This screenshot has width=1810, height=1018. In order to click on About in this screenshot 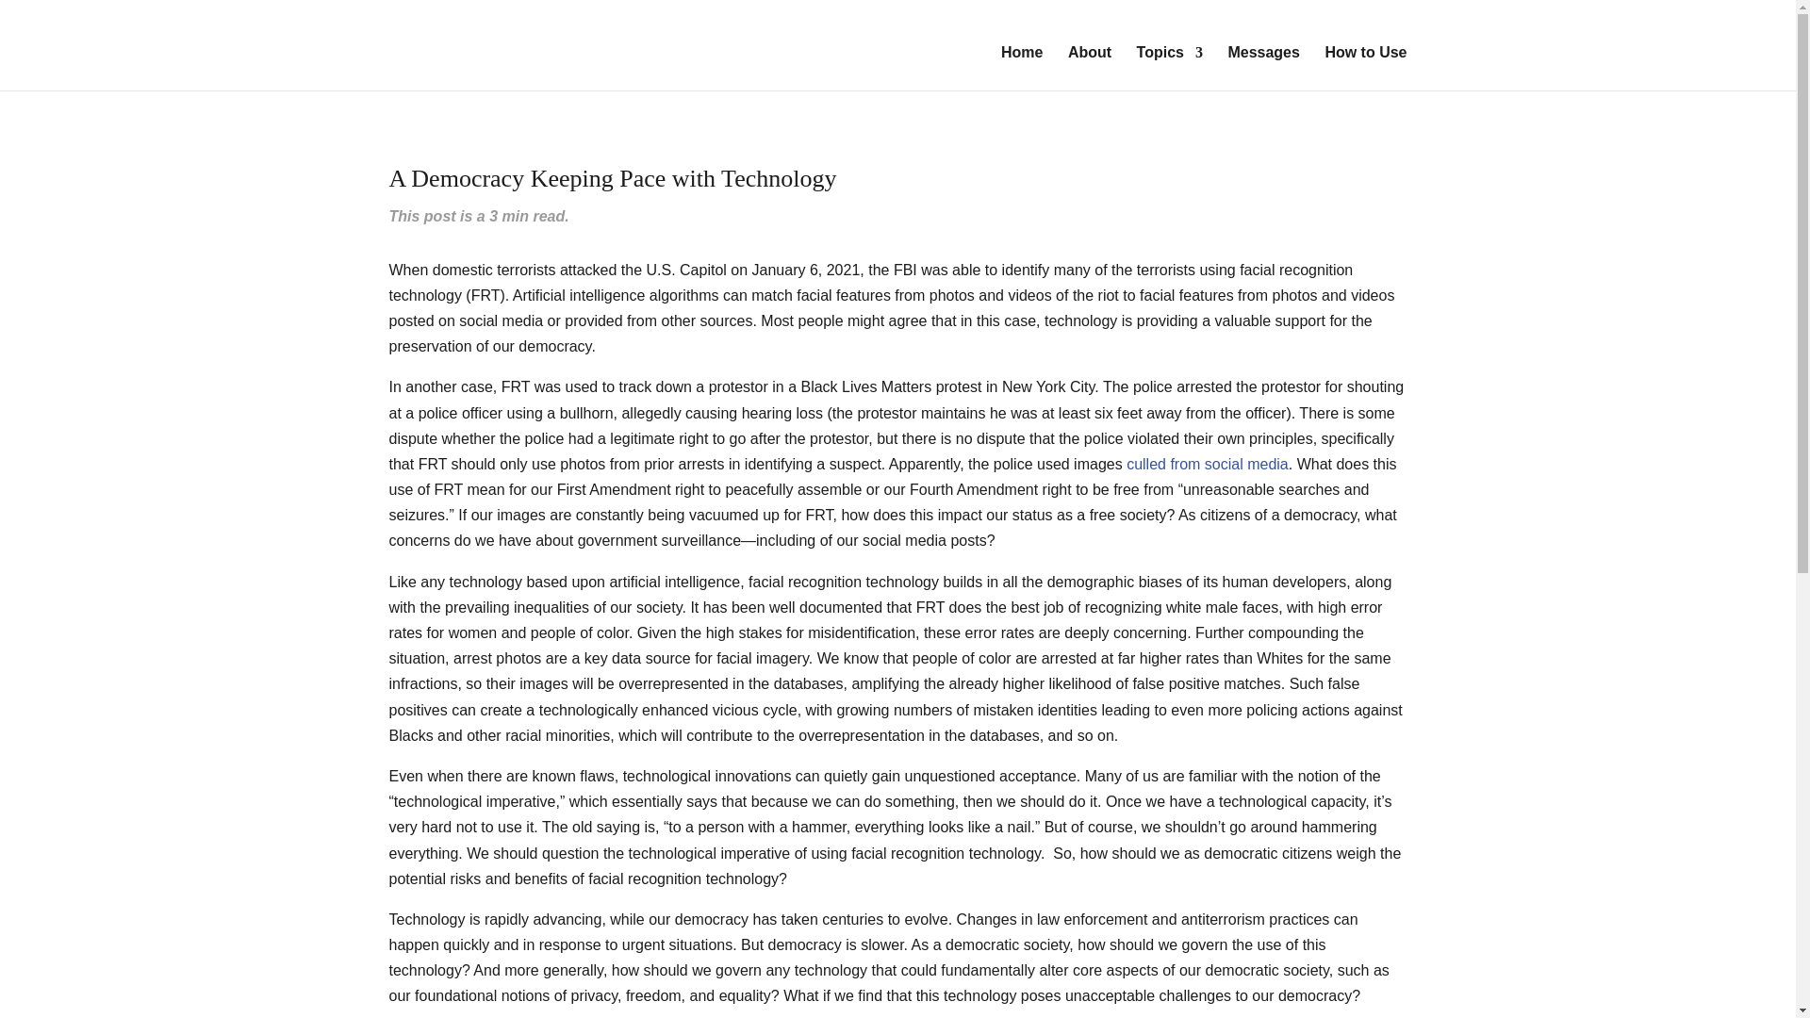, I will do `click(1089, 68)`.